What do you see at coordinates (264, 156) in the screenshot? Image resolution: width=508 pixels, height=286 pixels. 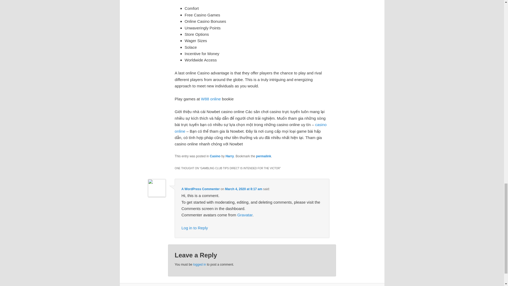 I see `permalink` at bounding box center [264, 156].